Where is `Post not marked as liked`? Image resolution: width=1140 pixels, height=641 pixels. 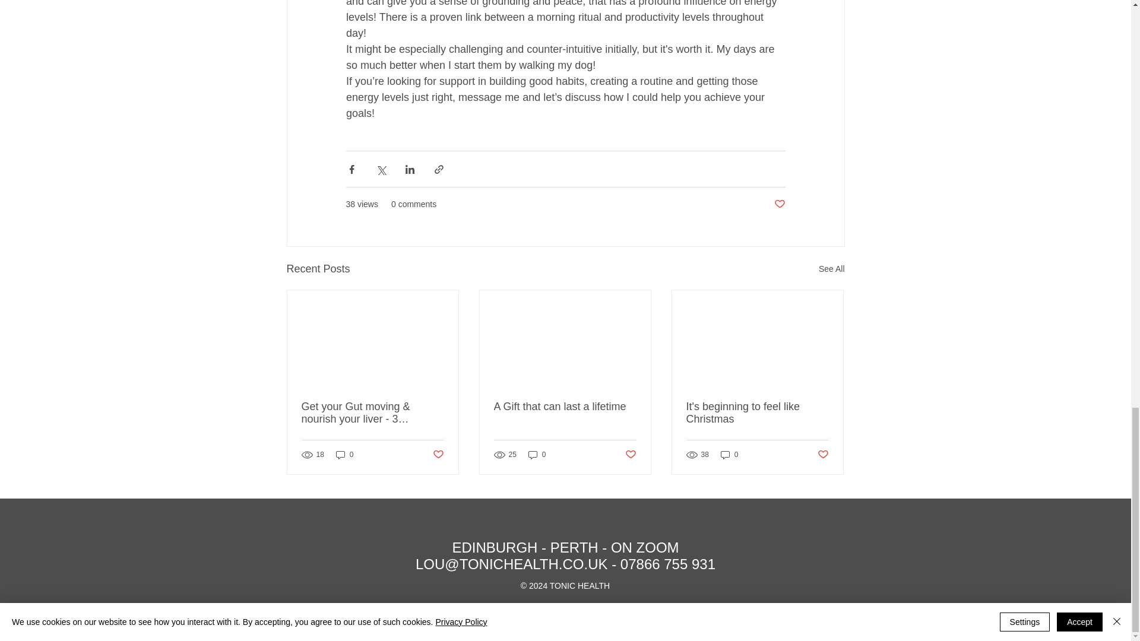
Post not marked as liked is located at coordinates (631, 455).